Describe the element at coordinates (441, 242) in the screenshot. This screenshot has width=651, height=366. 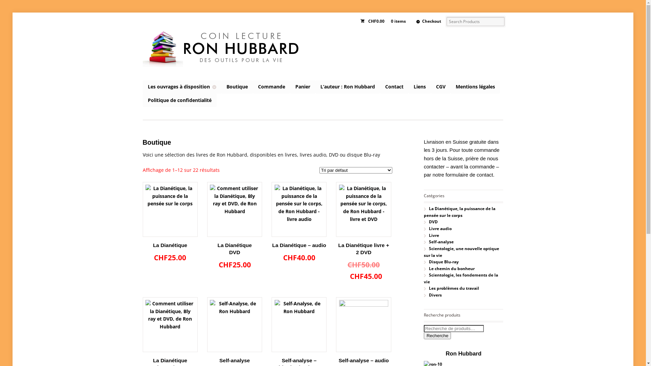
I see `Self-analyse` at that location.